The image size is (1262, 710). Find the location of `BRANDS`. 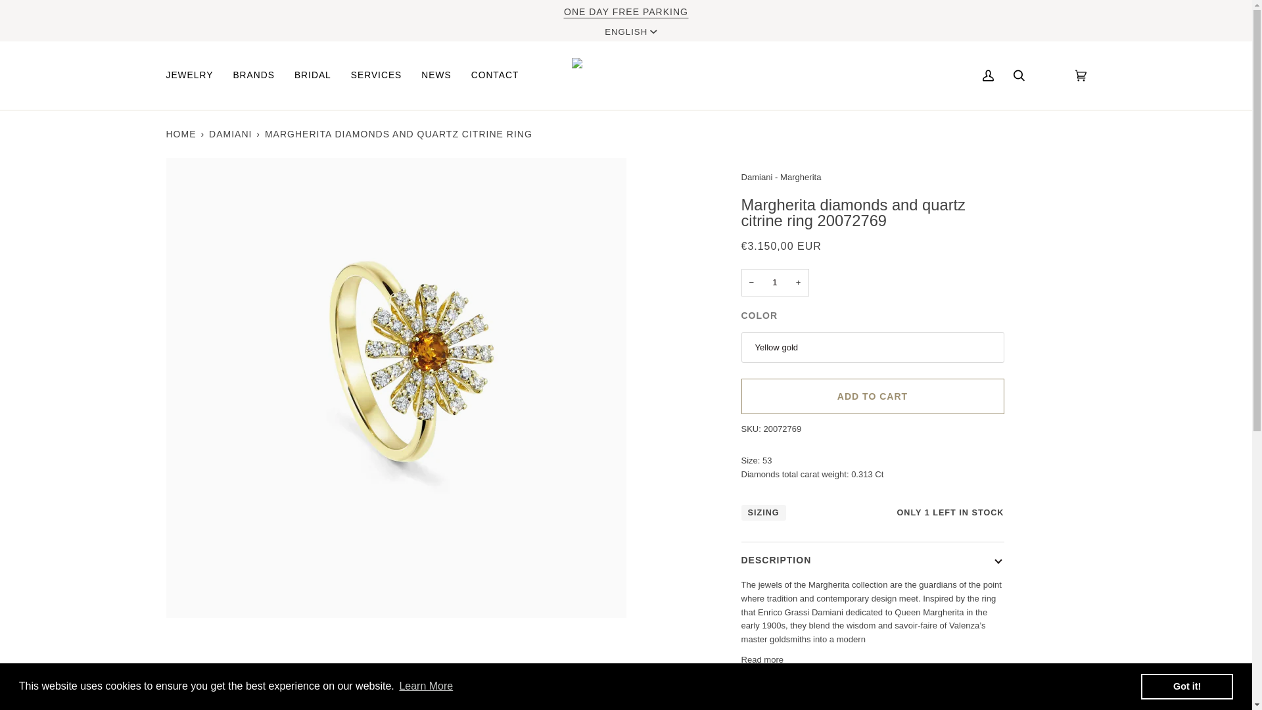

BRANDS is located at coordinates (254, 76).